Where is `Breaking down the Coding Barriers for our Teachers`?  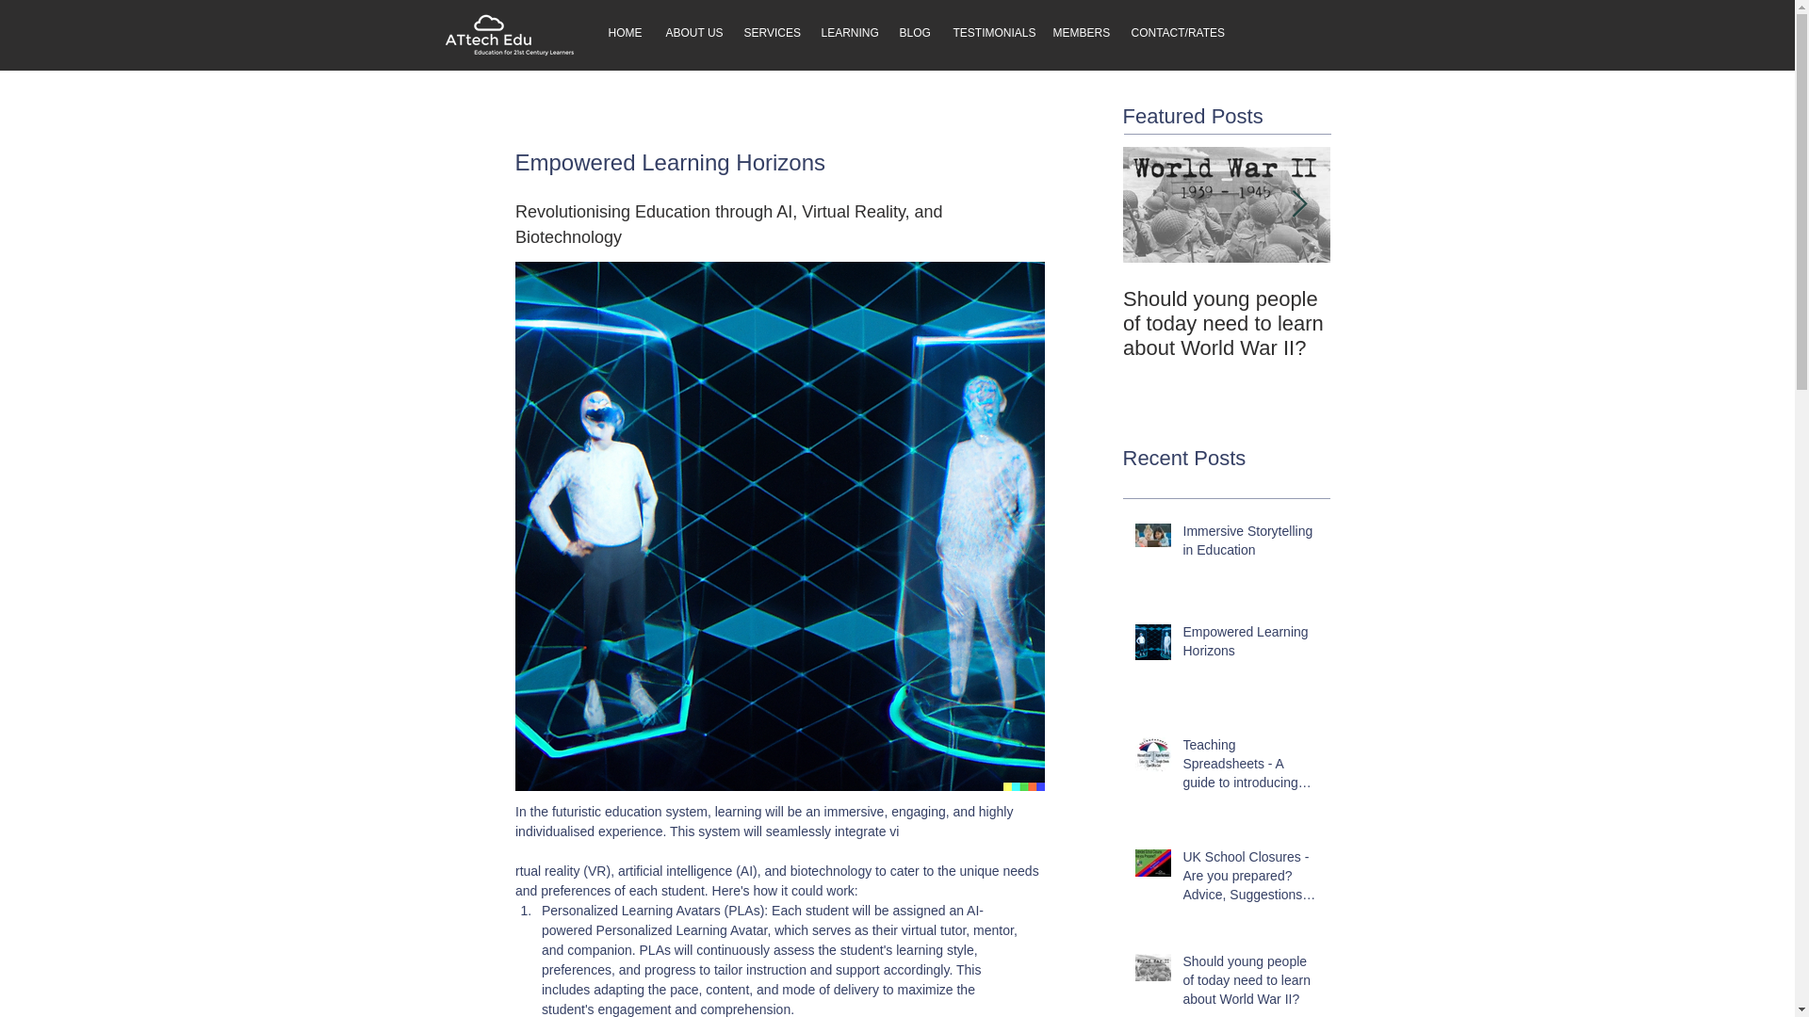 Breaking down the Coding Barriers for our Teachers is located at coordinates (1434, 324).